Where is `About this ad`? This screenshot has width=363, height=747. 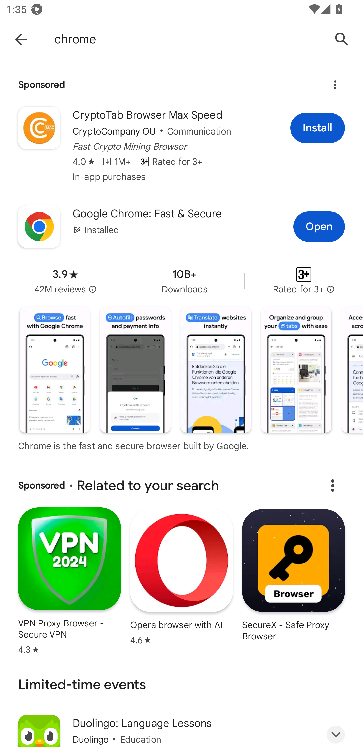 About this ad is located at coordinates (333, 486).